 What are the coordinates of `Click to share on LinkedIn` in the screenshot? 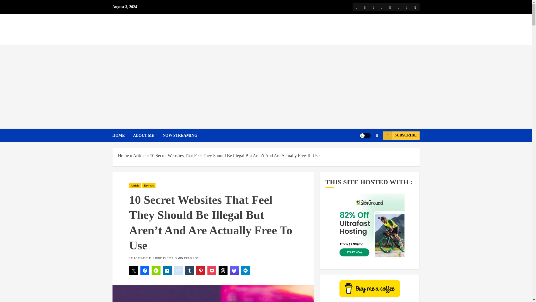 It's located at (167, 270).